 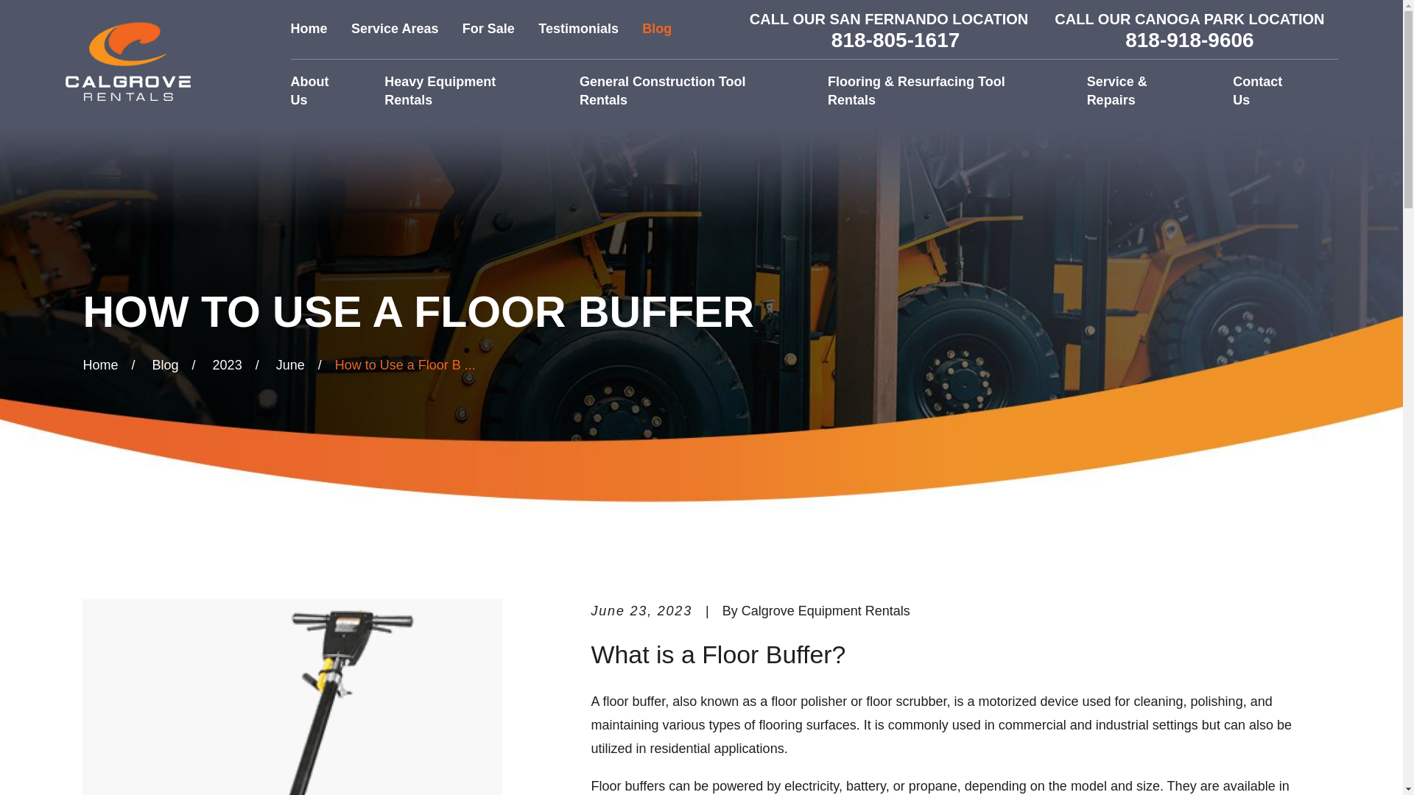 I want to click on Calgrove Equipment Rentals, so click(x=127, y=62).